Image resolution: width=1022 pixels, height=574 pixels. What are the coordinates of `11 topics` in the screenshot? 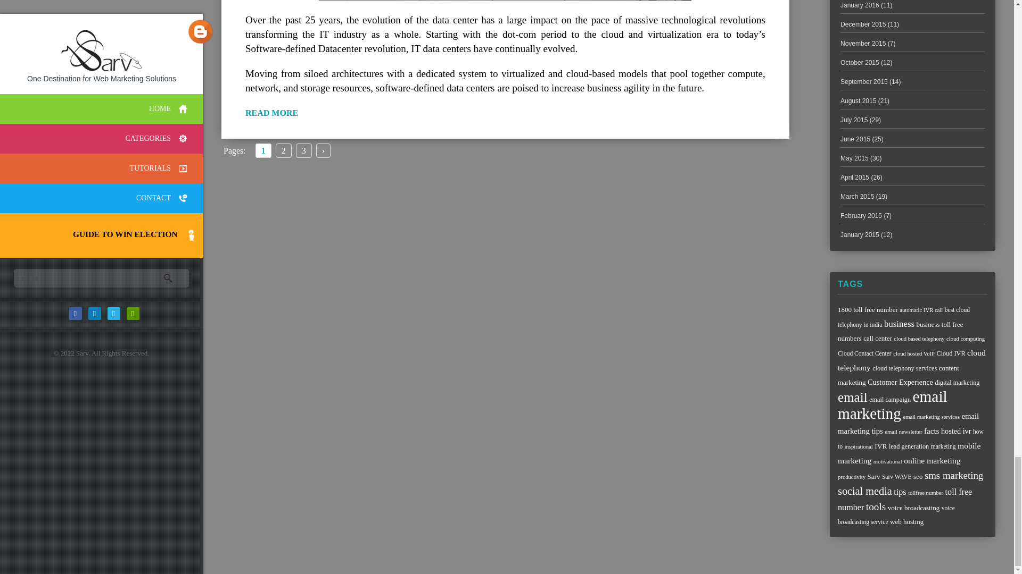 It's located at (868, 309).